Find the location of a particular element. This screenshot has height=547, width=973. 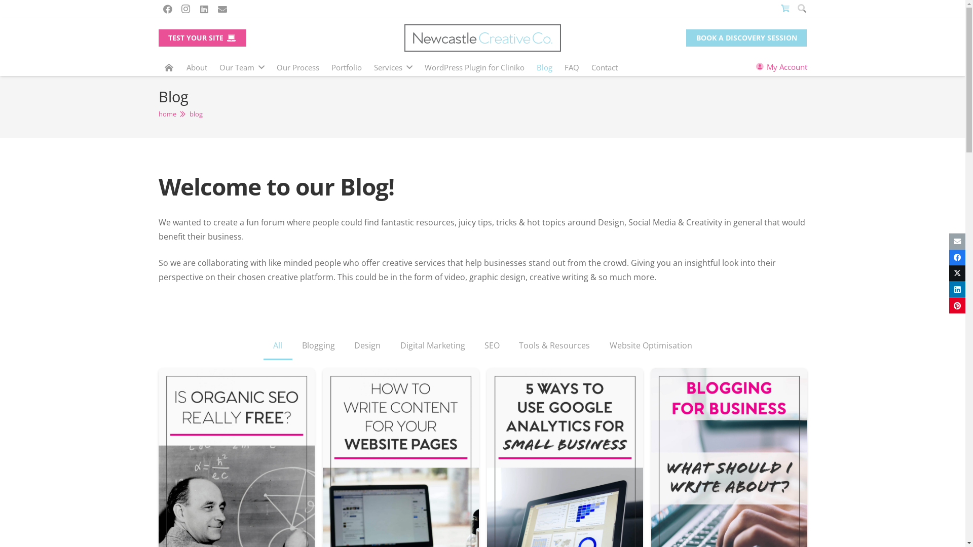

Cookie Policy is located at coordinates (506, 534).